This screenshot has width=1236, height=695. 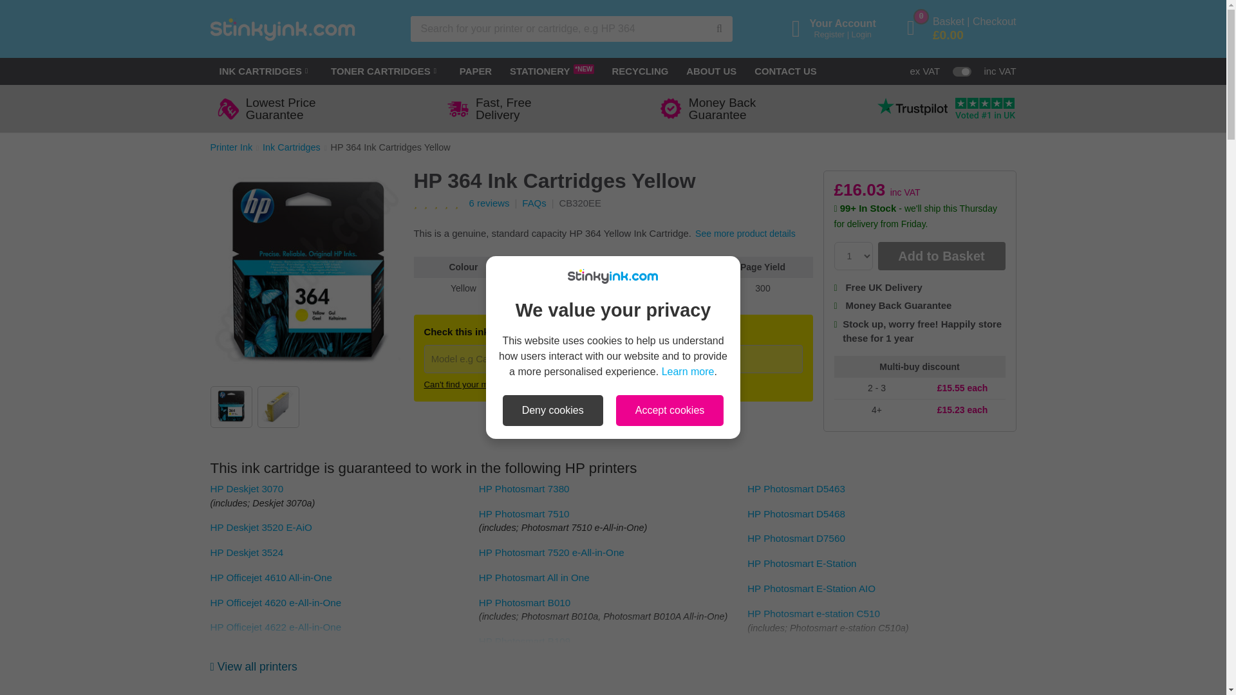 I want to click on RECYCLING, so click(x=640, y=71).